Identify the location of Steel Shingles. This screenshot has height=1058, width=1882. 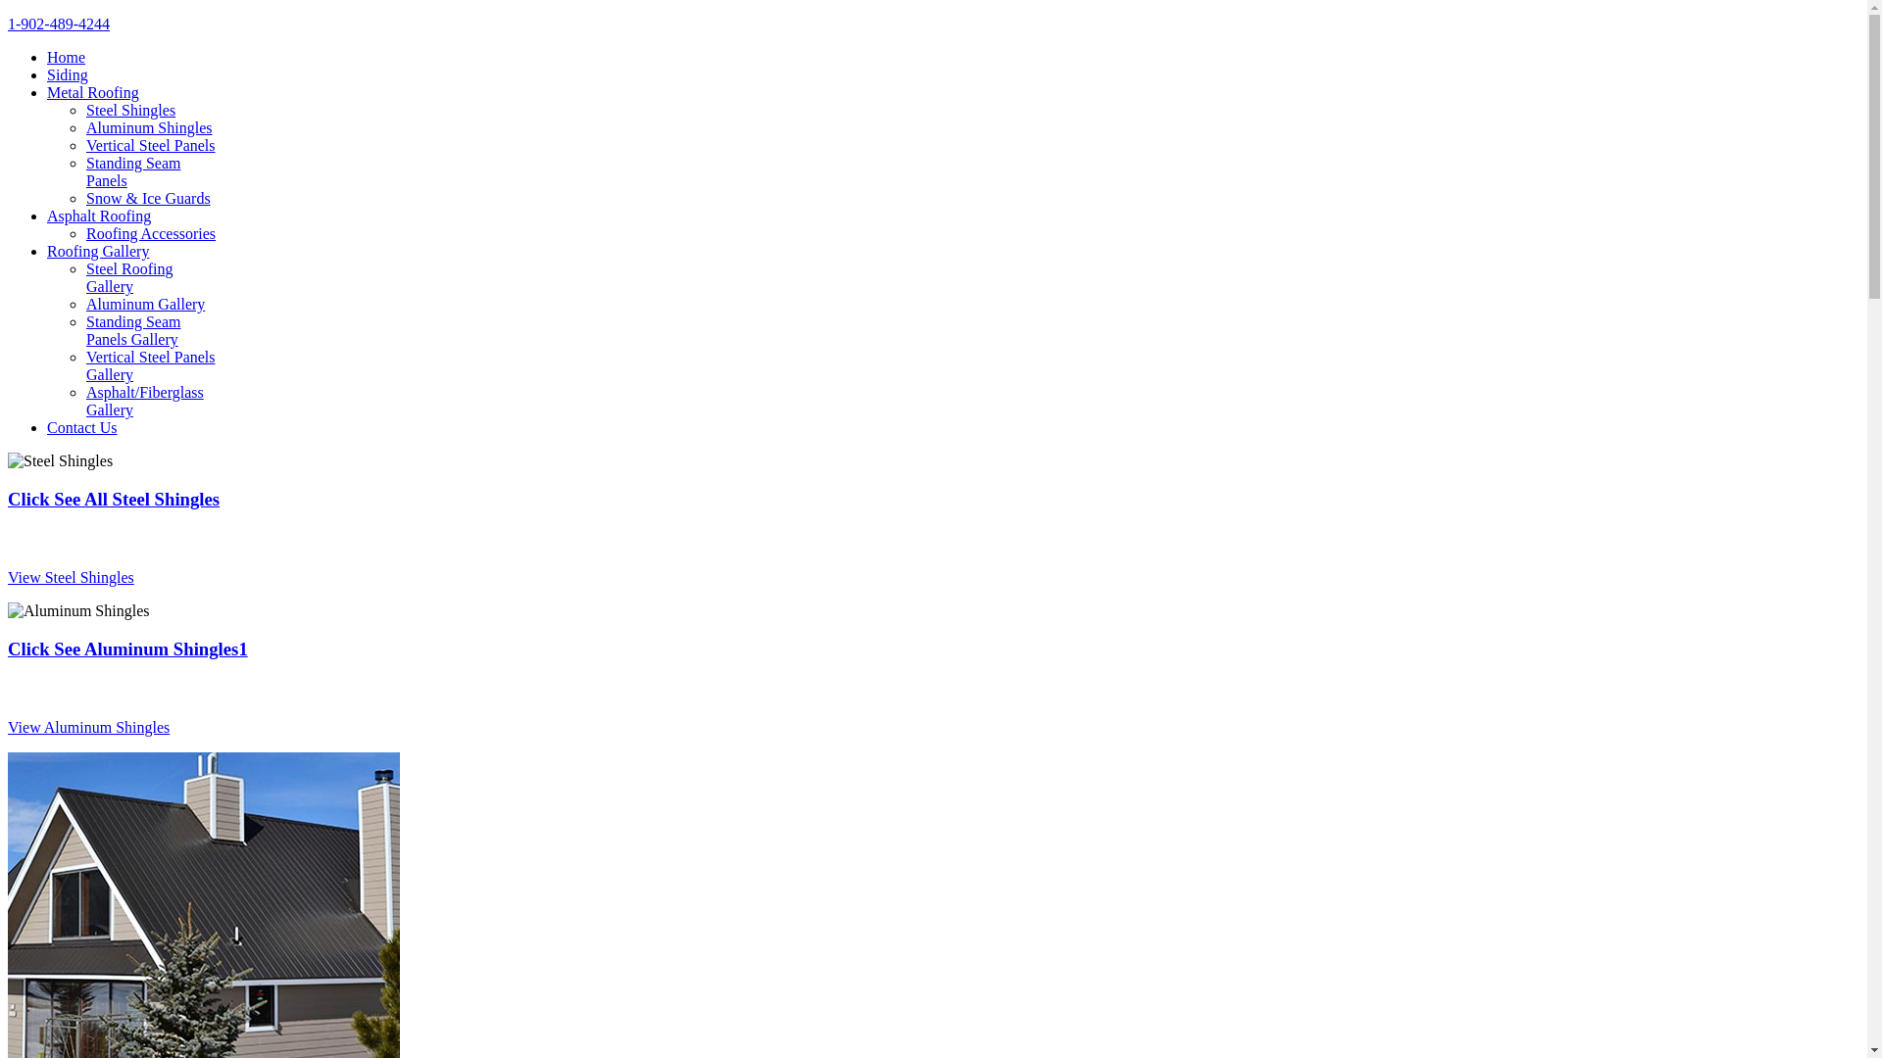
(131, 110).